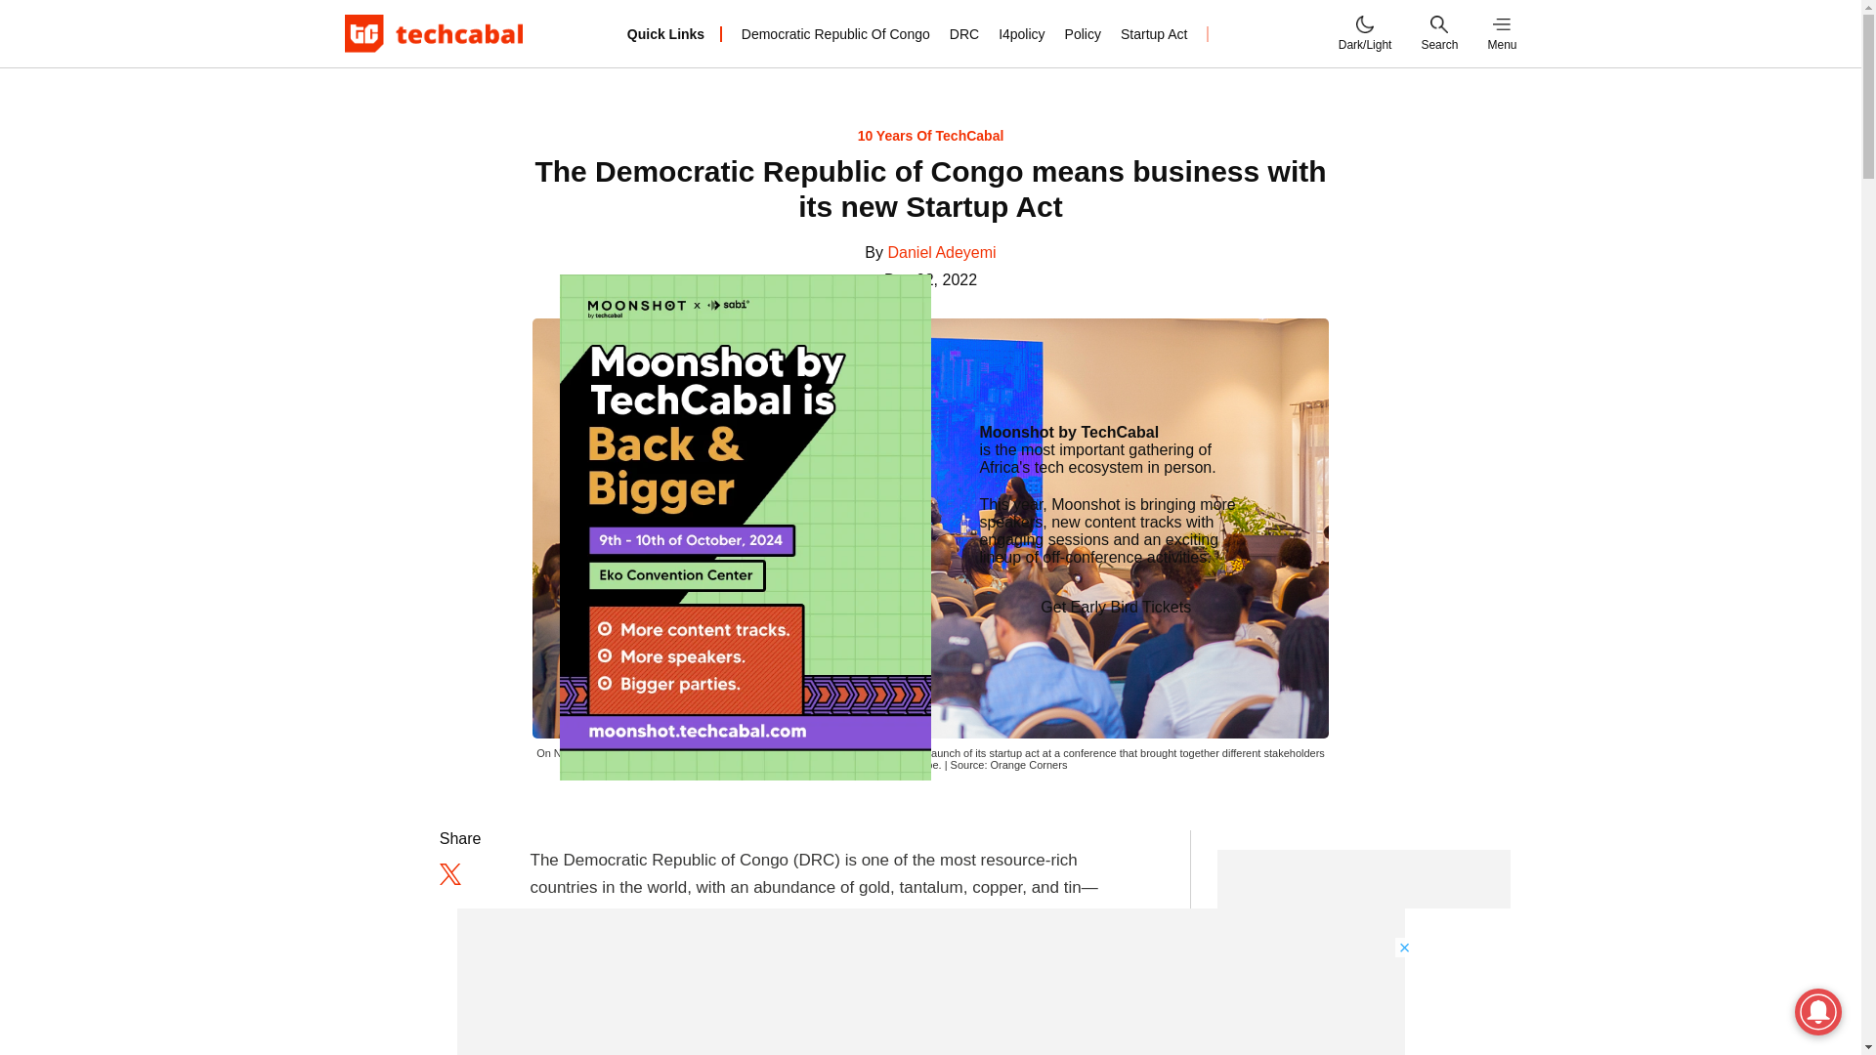 This screenshot has height=1055, width=1876. What do you see at coordinates (942, 252) in the screenshot?
I see `Posts by Daniel Adeyemi` at bounding box center [942, 252].